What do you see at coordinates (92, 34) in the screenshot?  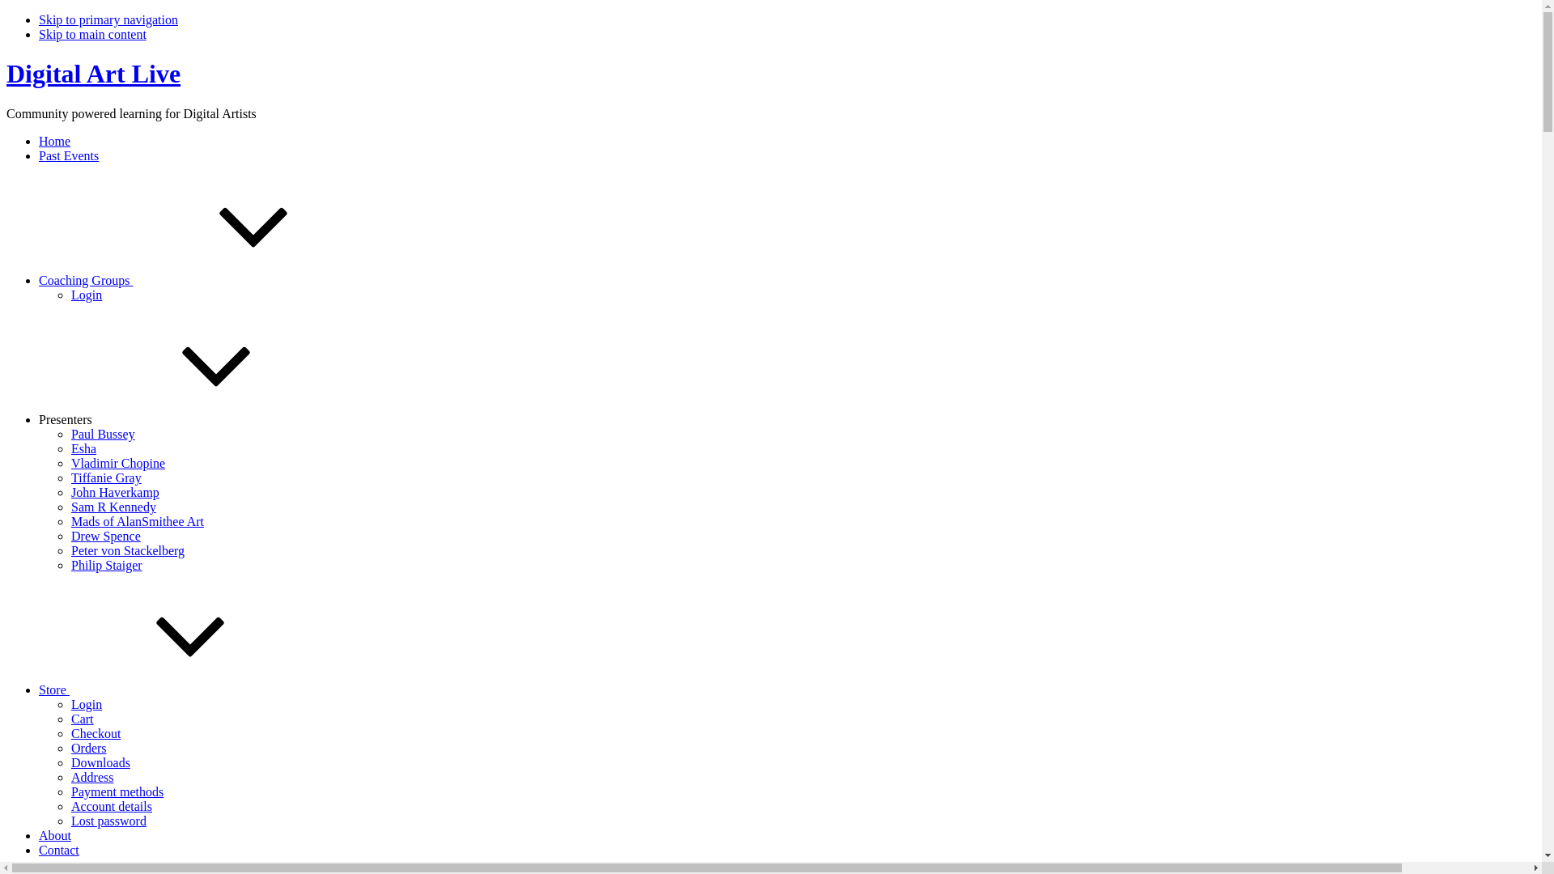 I see `Skip to main content` at bounding box center [92, 34].